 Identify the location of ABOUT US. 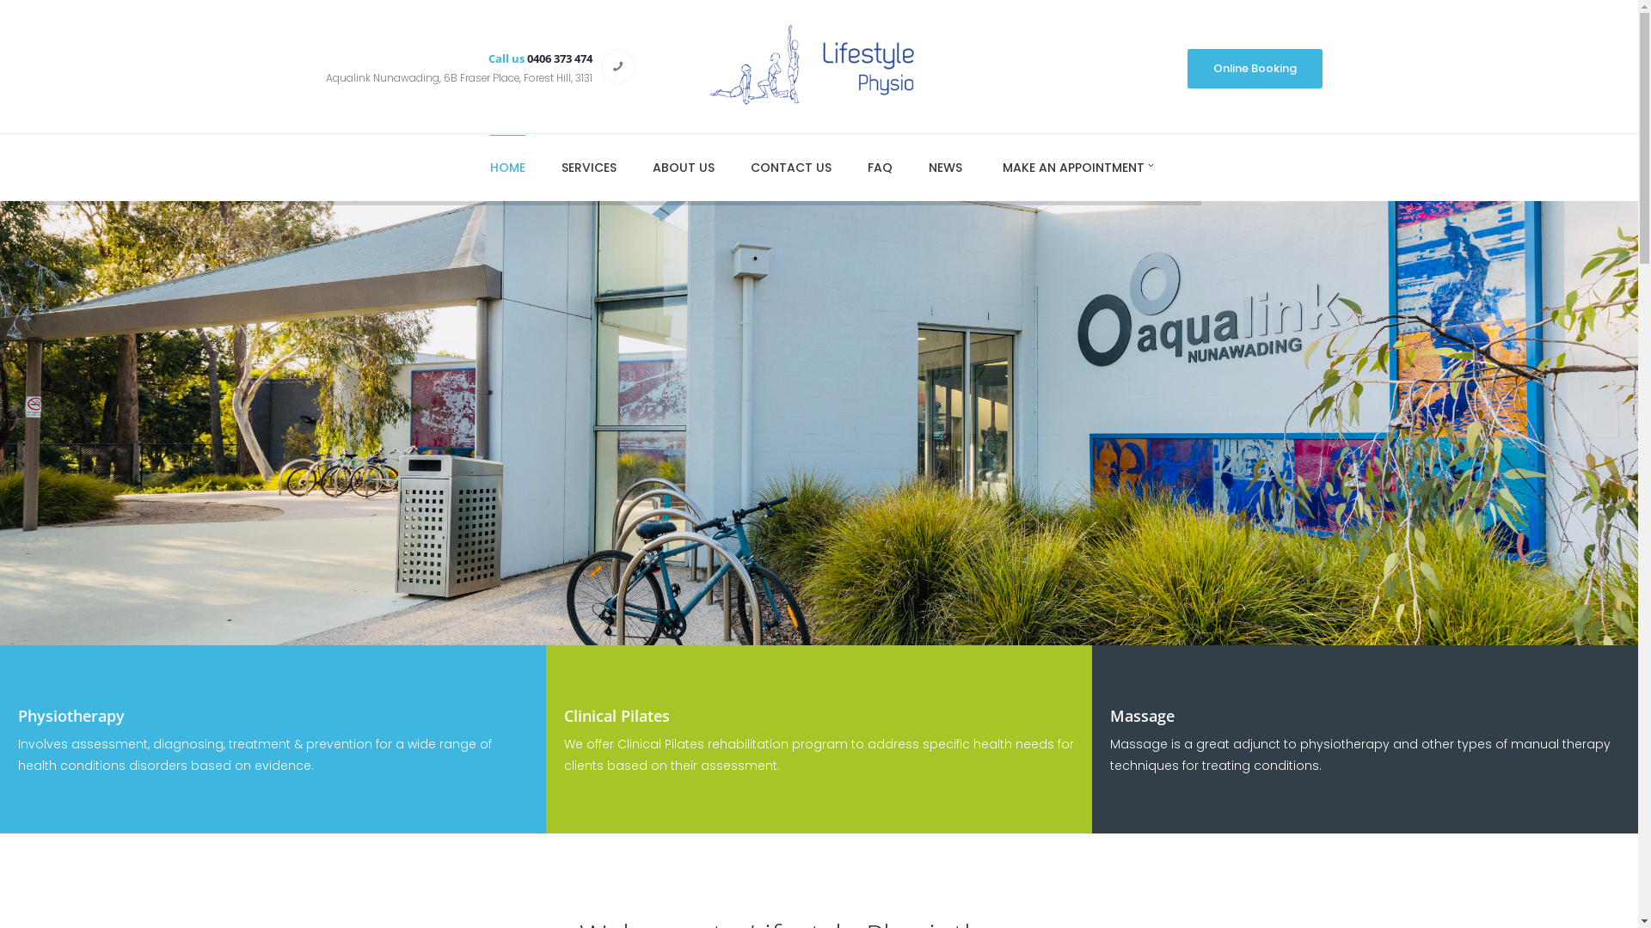
(684, 163).